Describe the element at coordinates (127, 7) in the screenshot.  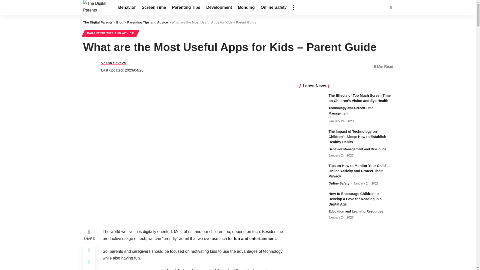
I see `Behavior` at that location.